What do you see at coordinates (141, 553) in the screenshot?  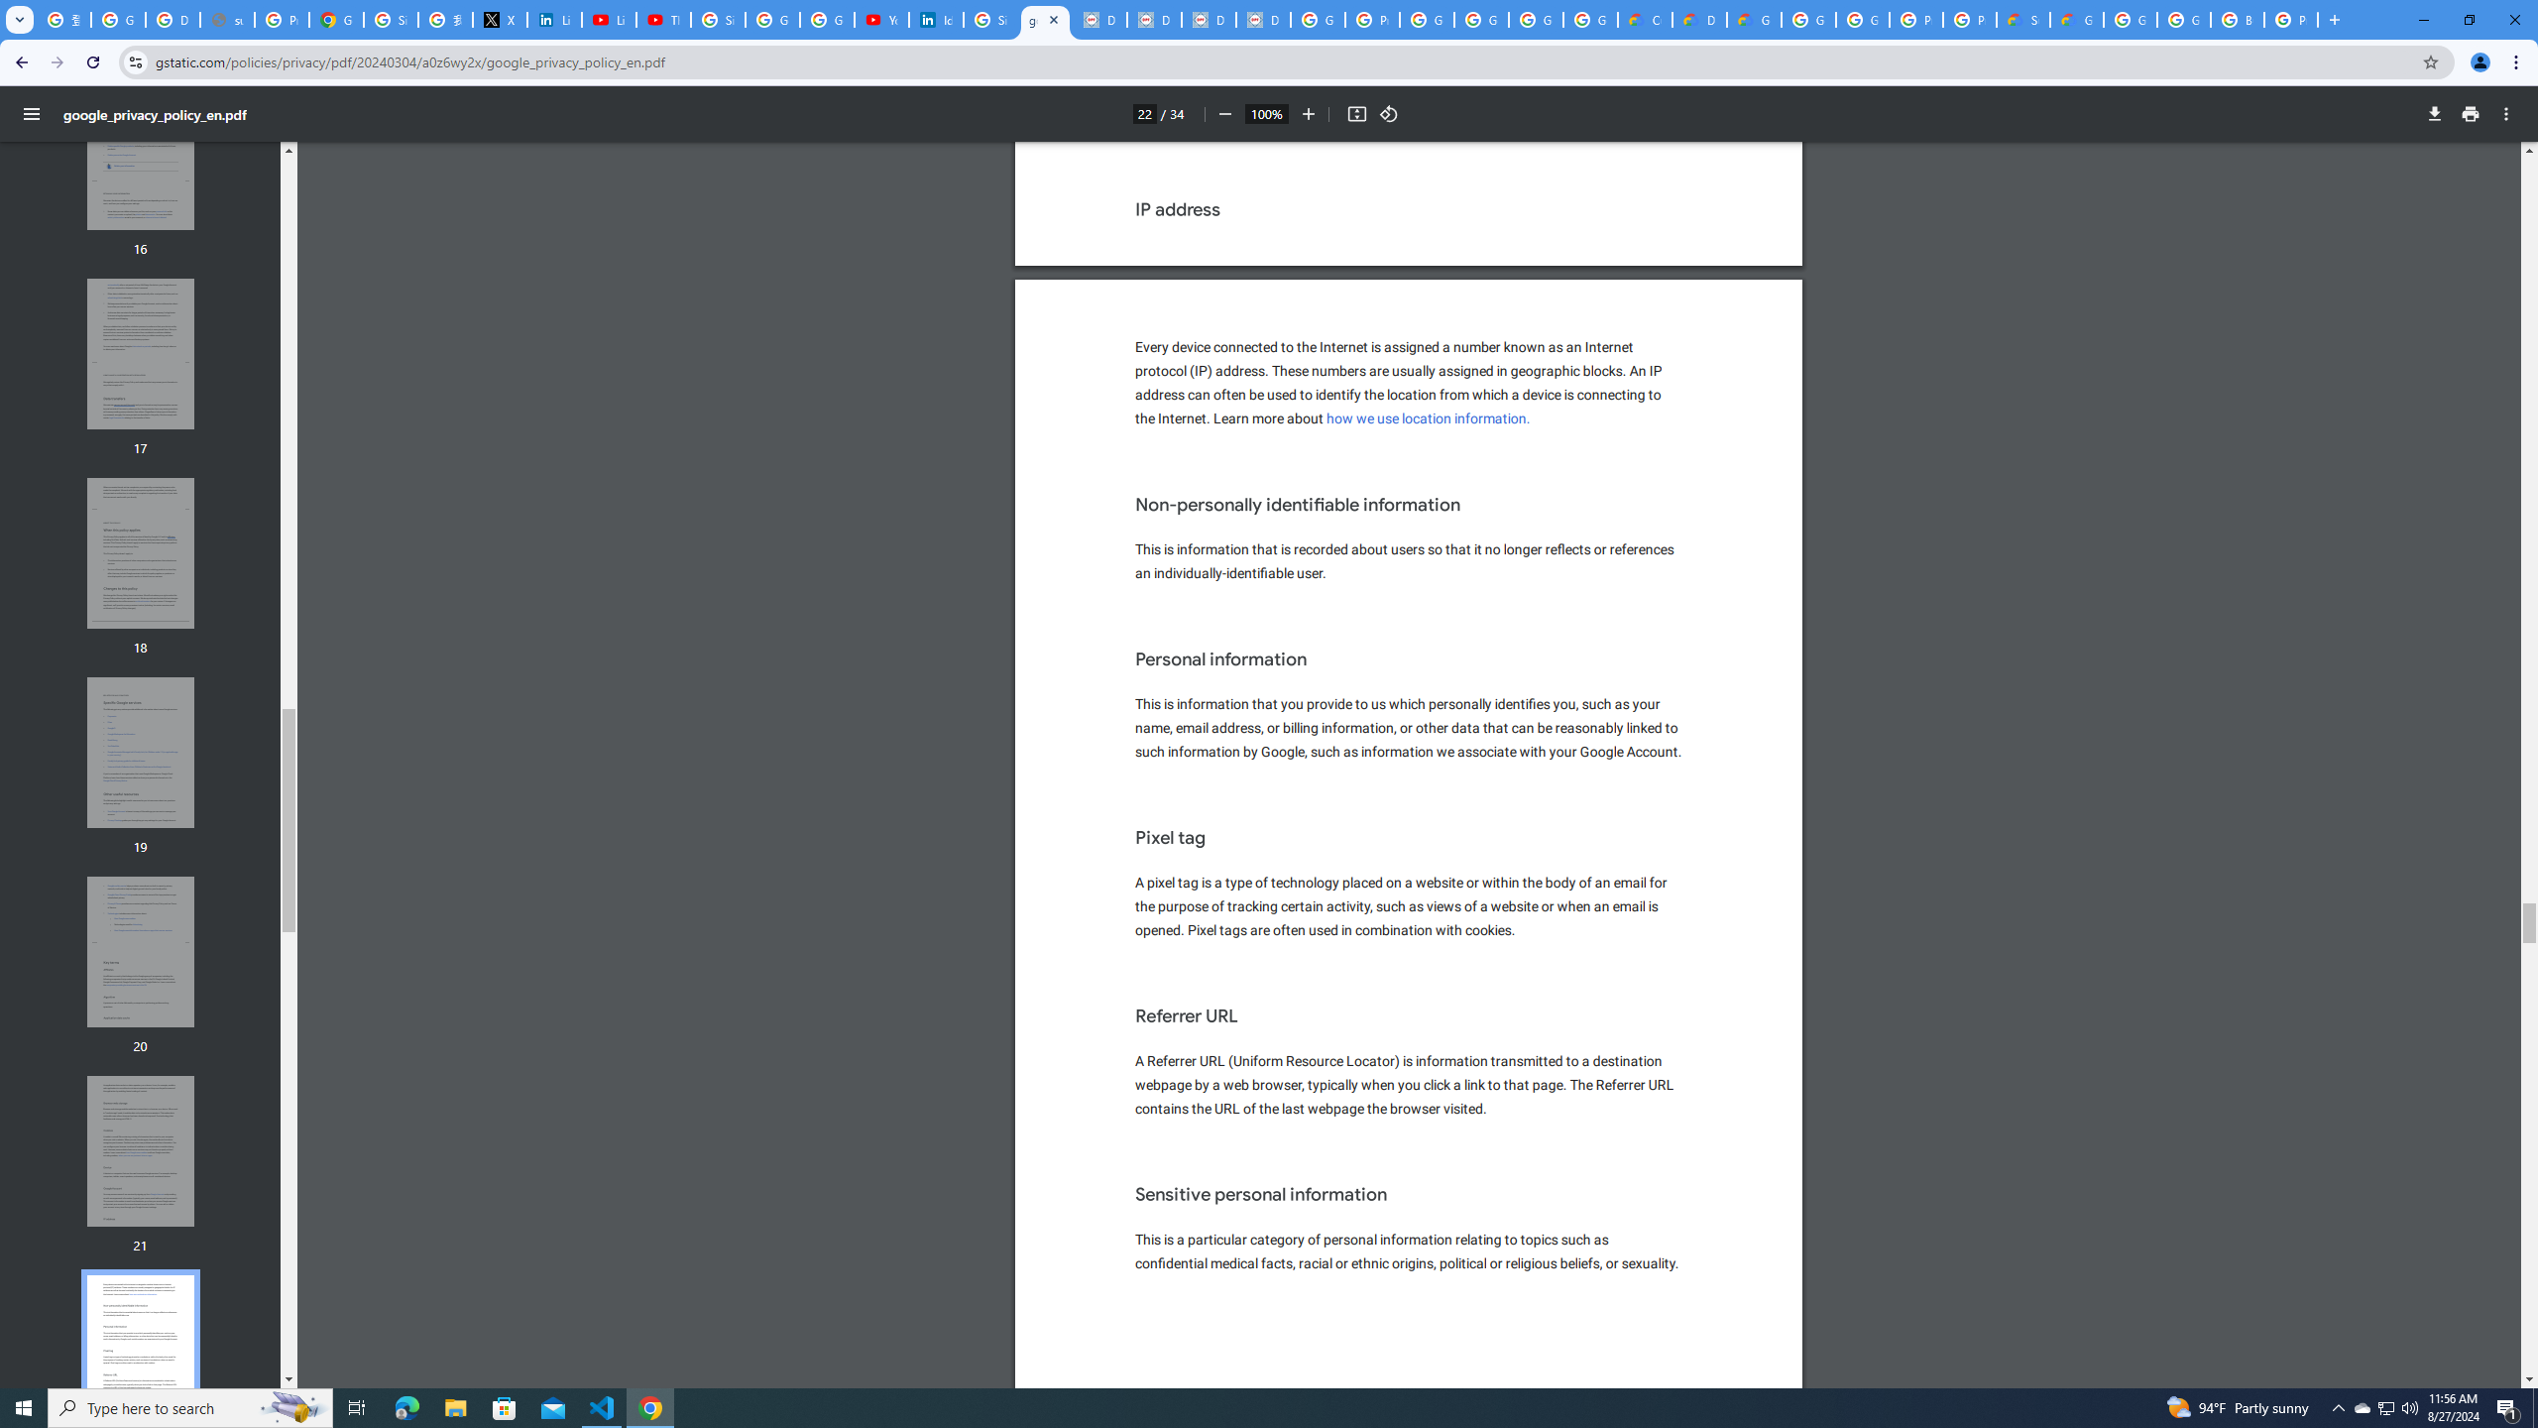 I see `Thumbnail for page 18` at bounding box center [141, 553].